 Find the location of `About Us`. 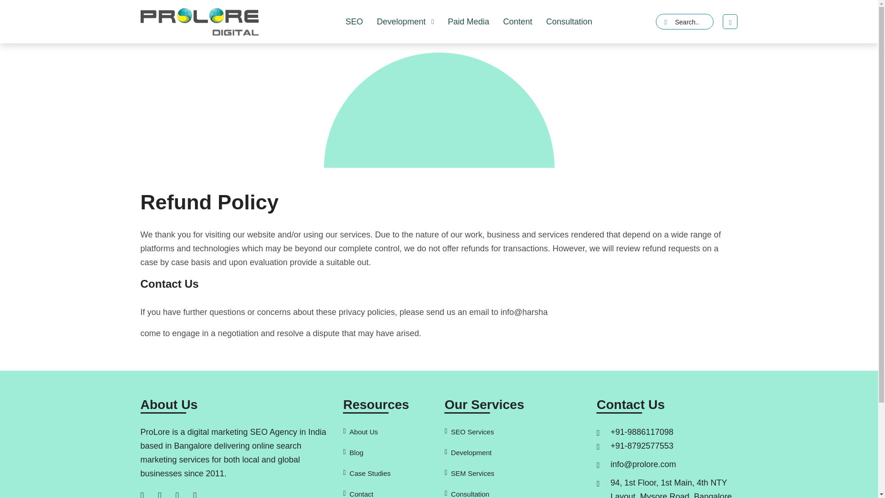

About Us is located at coordinates (388, 432).